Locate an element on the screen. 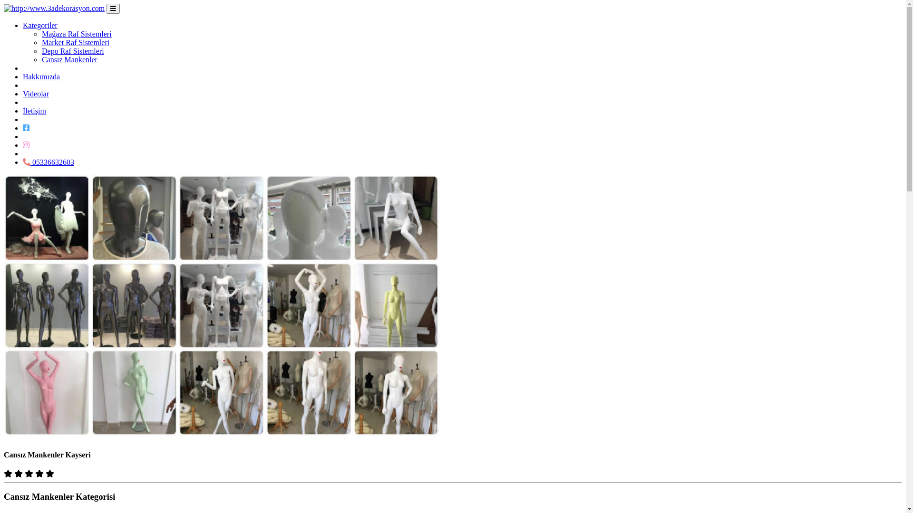 The image size is (913, 513). Kategoriler is located at coordinates (40, 26).